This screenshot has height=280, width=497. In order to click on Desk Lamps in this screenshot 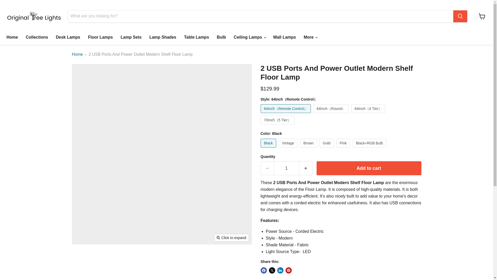, I will do `click(68, 37)`.